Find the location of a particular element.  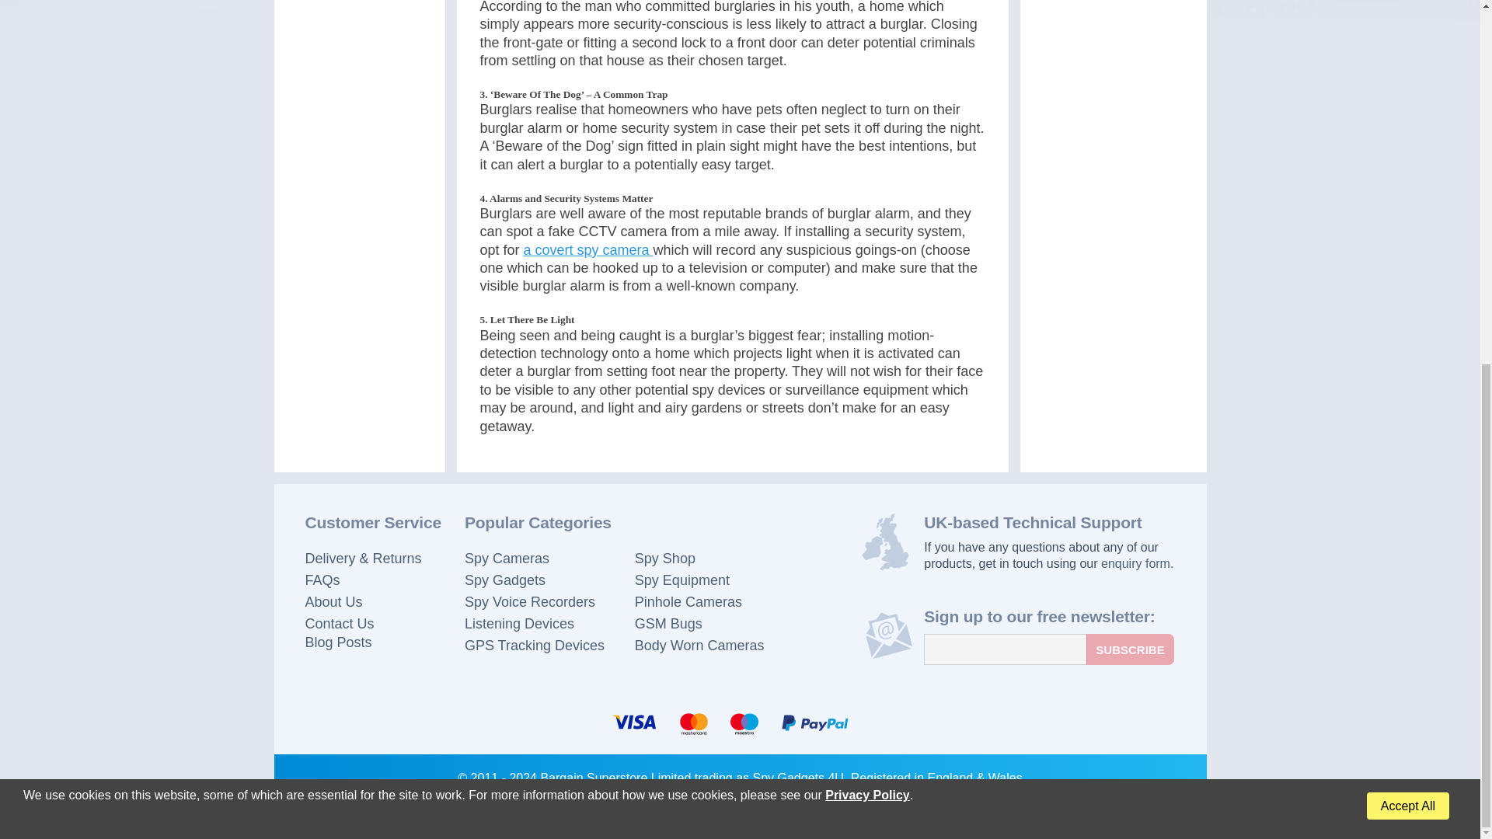

Spy Shop is located at coordinates (699, 559).